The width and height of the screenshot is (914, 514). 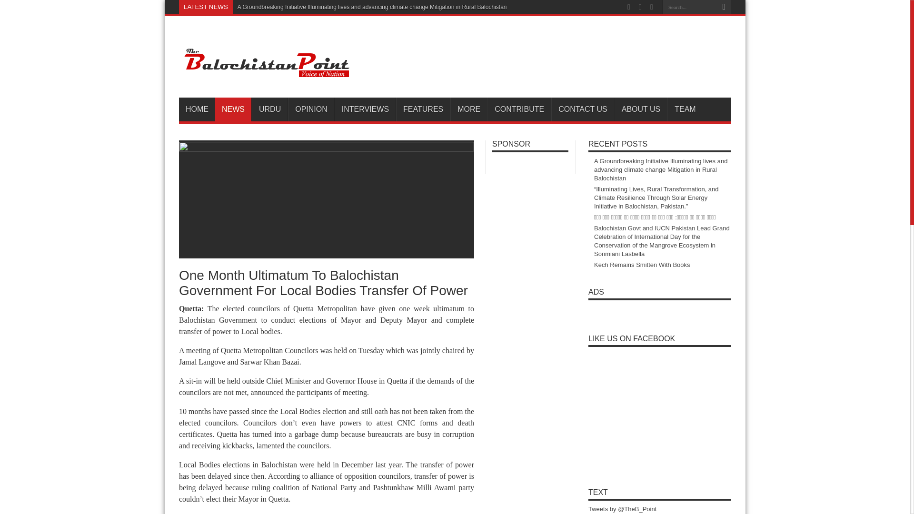 I want to click on FEATURES, so click(x=423, y=109).